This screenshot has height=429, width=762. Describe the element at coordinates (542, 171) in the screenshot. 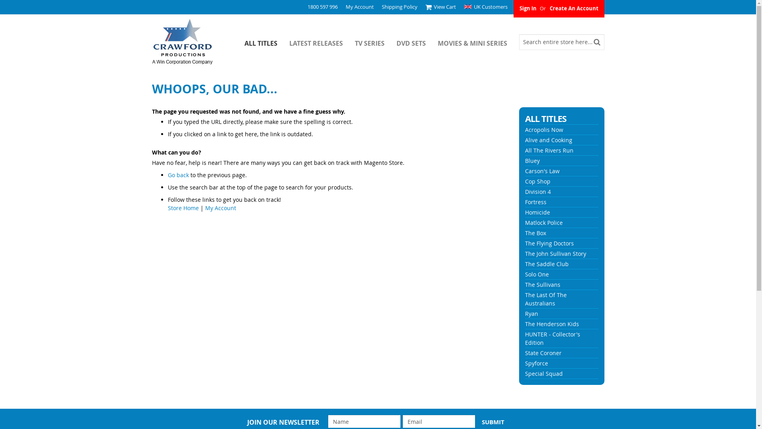

I see `Carson's Law` at that location.